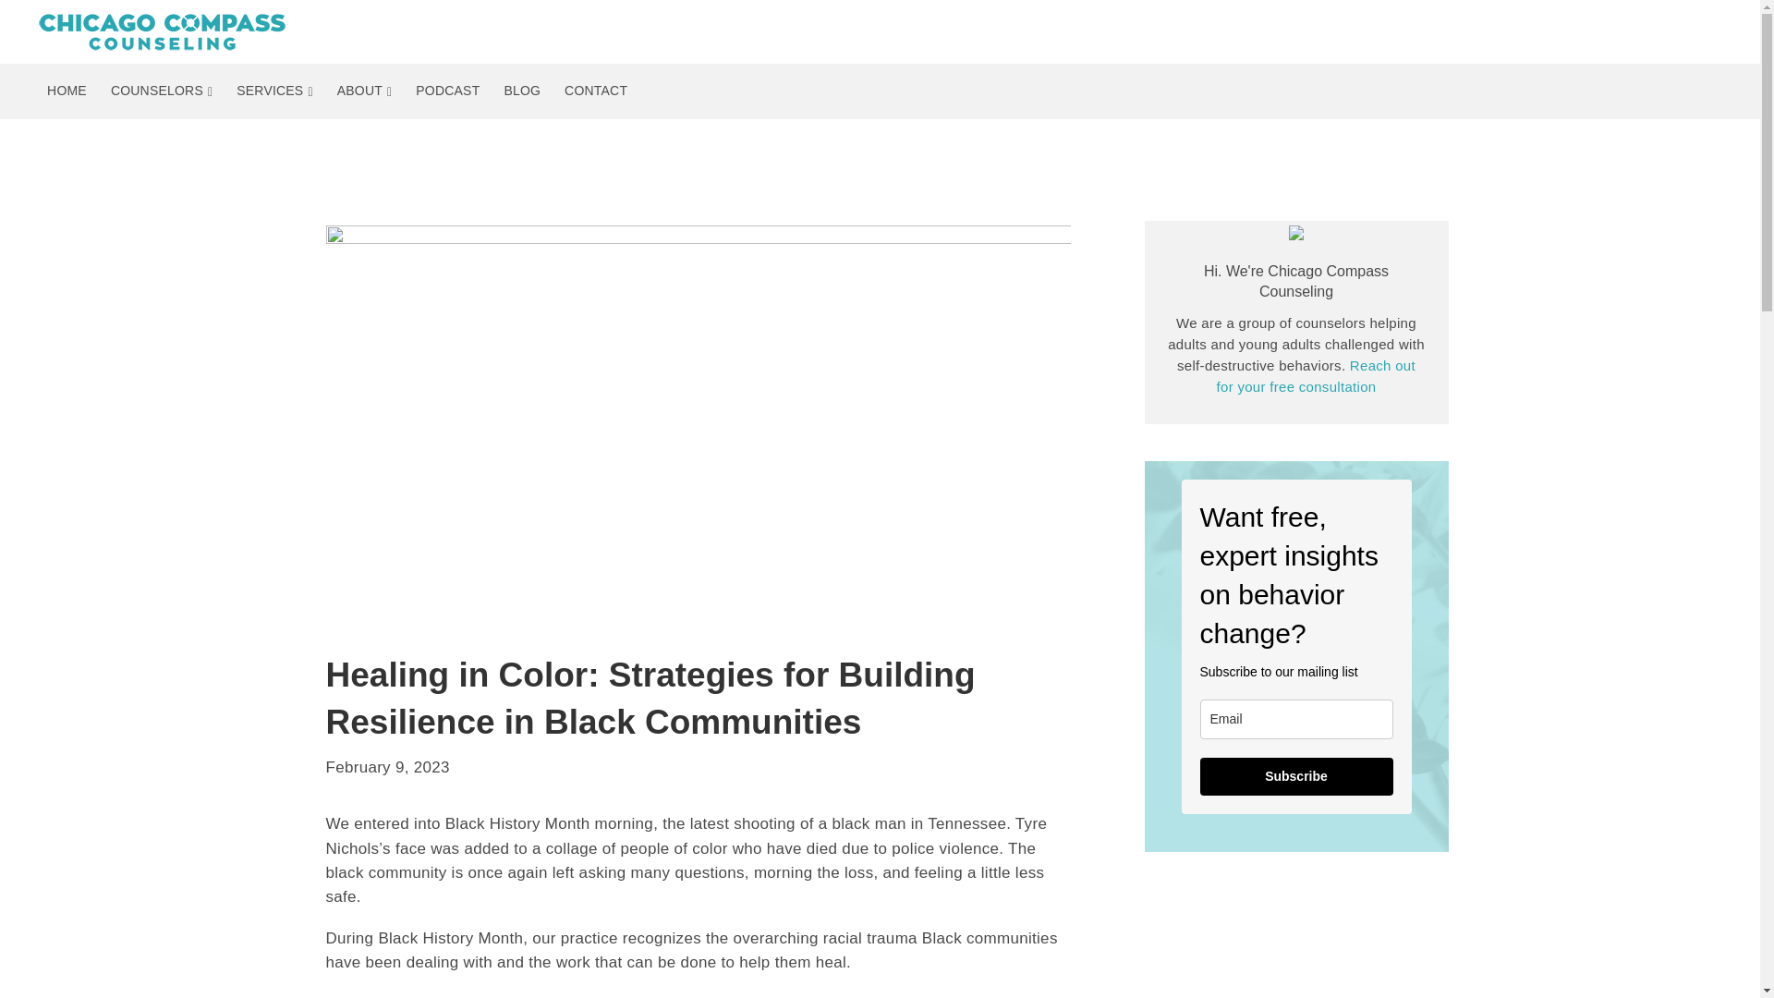 The width and height of the screenshot is (1774, 998). I want to click on SERVICES, so click(274, 91).